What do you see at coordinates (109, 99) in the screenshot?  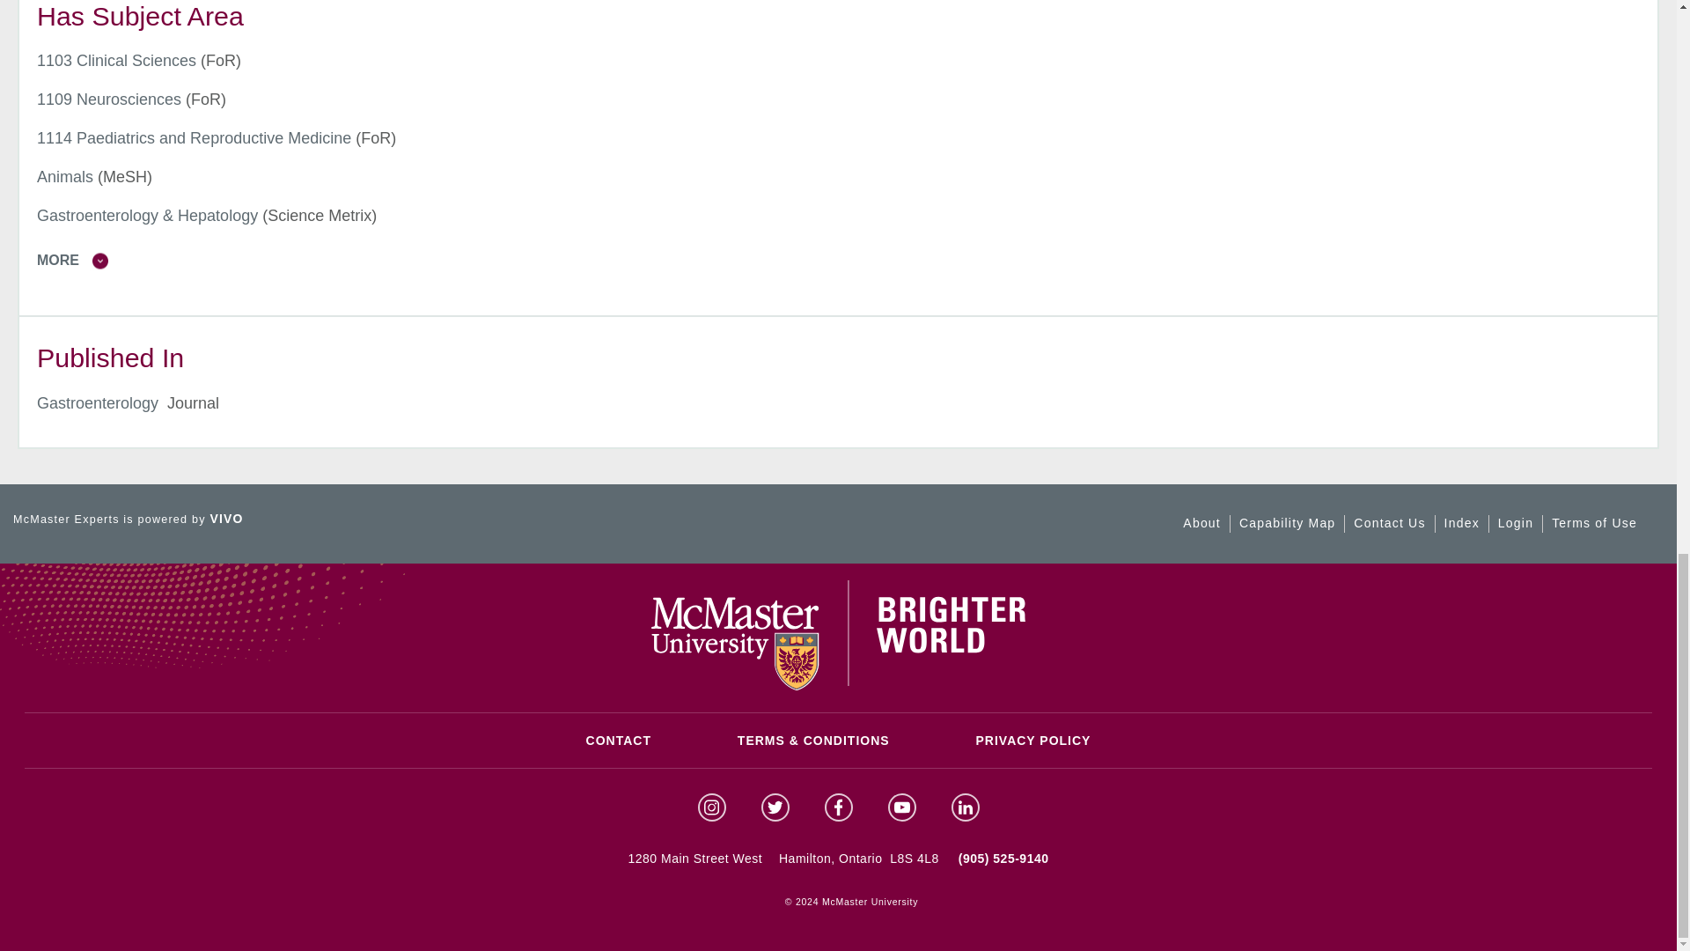 I see `concept name` at bounding box center [109, 99].